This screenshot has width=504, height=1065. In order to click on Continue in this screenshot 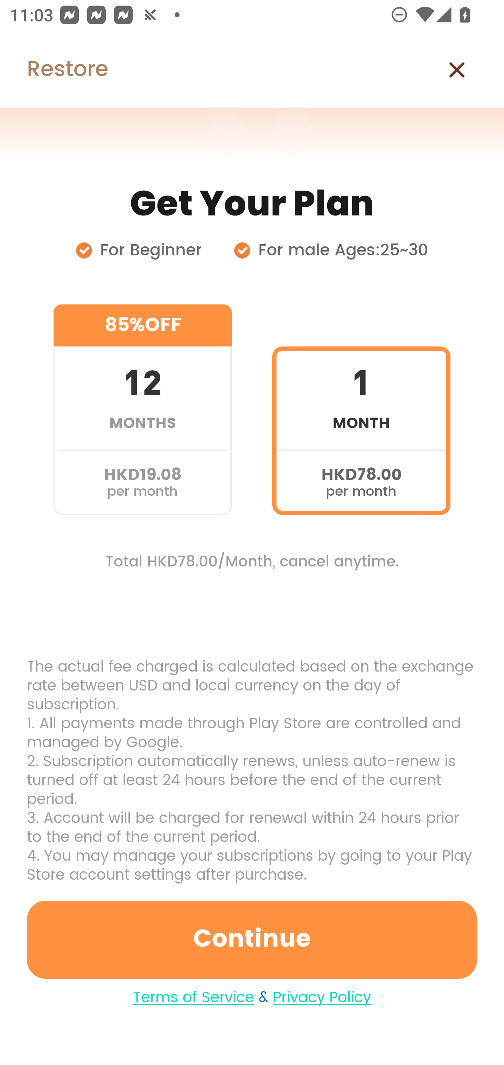, I will do `click(252, 940)`.